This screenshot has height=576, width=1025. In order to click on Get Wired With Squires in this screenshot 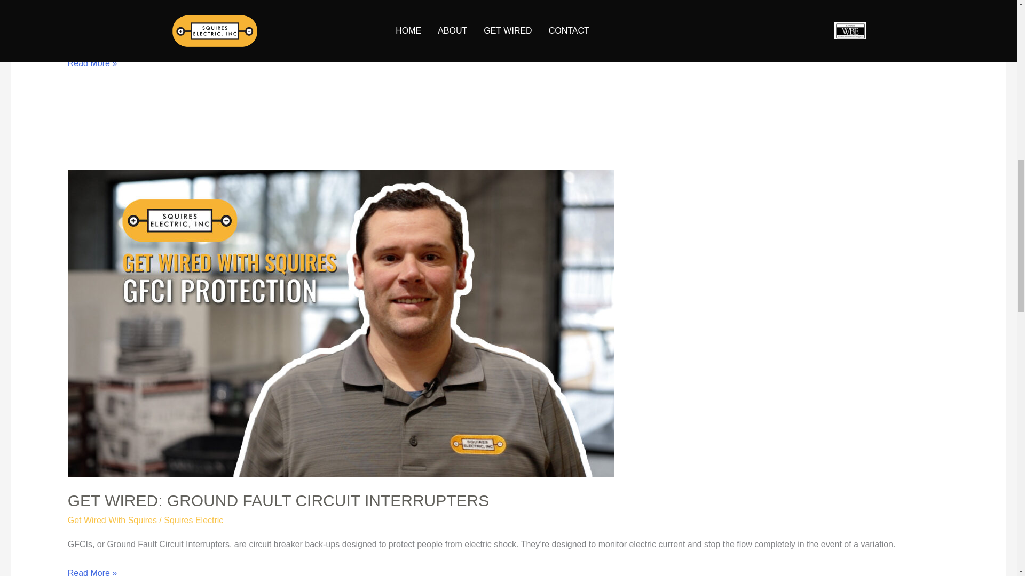, I will do `click(112, 519)`.